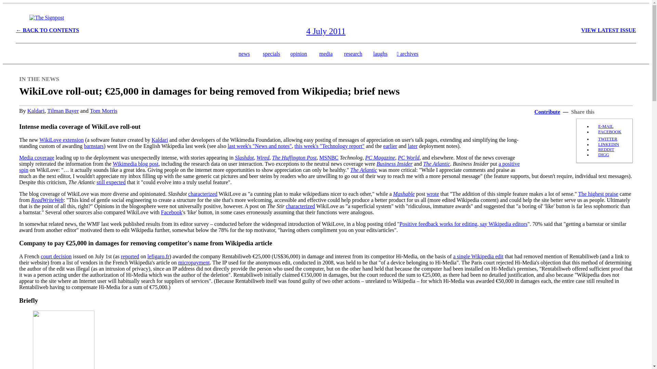 This screenshot has width=657, height=369. What do you see at coordinates (63, 111) in the screenshot?
I see `Tilman Bayer` at bounding box center [63, 111].